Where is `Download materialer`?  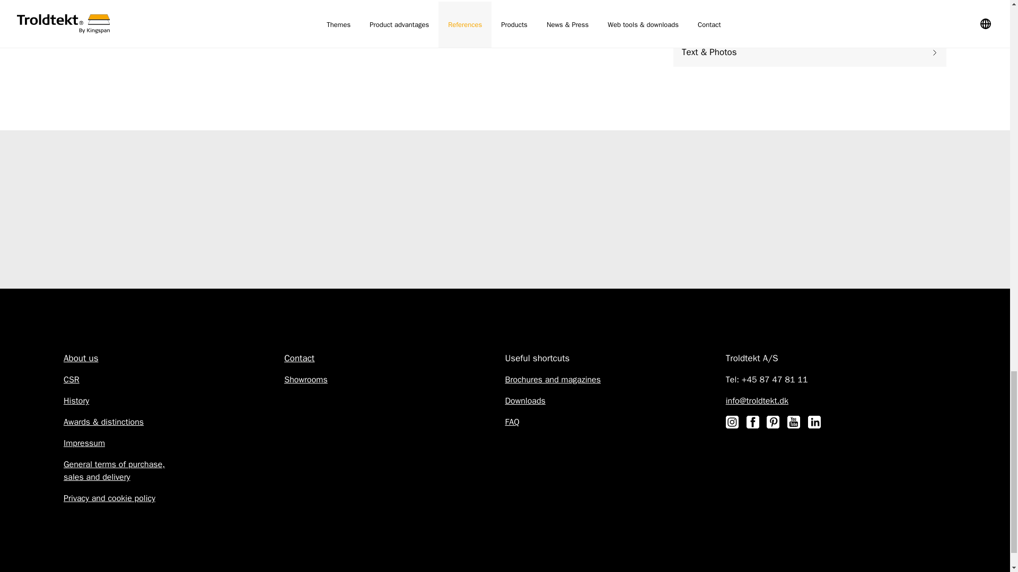
Download materialer is located at coordinates (525, 400).